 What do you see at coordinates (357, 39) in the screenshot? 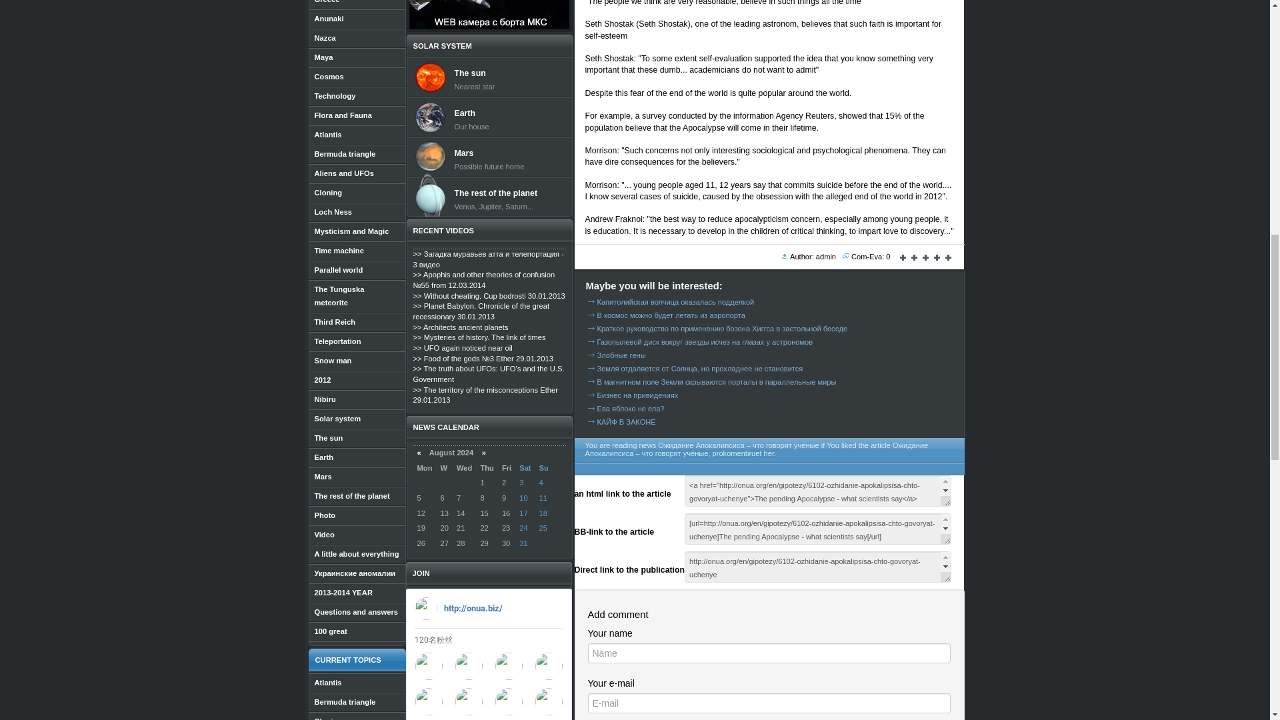
I see `Nazca` at bounding box center [357, 39].